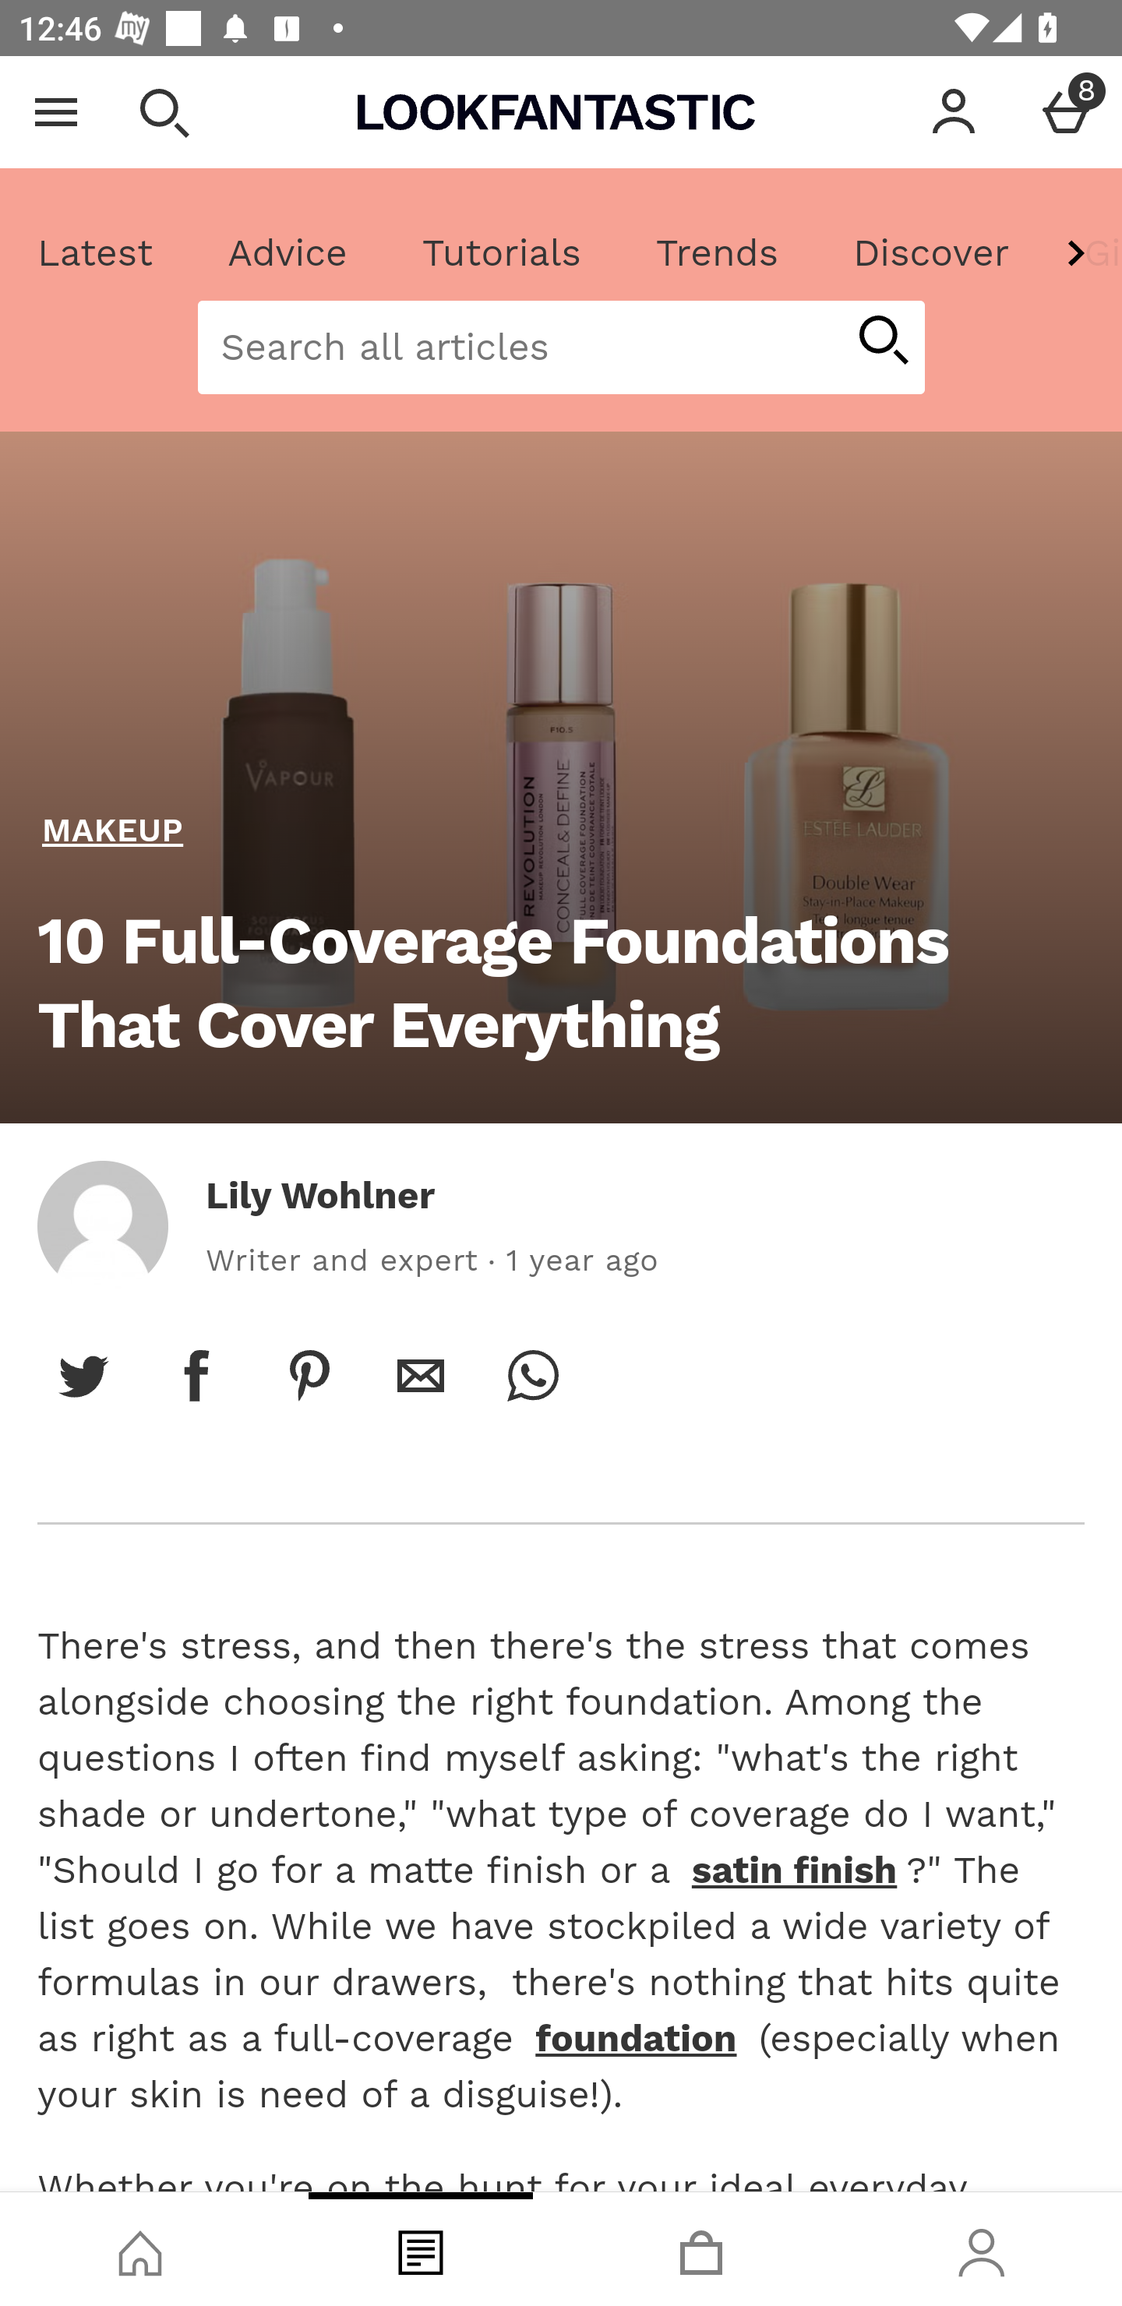 This screenshot has height=2306, width=1122. What do you see at coordinates (533, 1375) in the screenshot?
I see `Share this on WhatsApp` at bounding box center [533, 1375].